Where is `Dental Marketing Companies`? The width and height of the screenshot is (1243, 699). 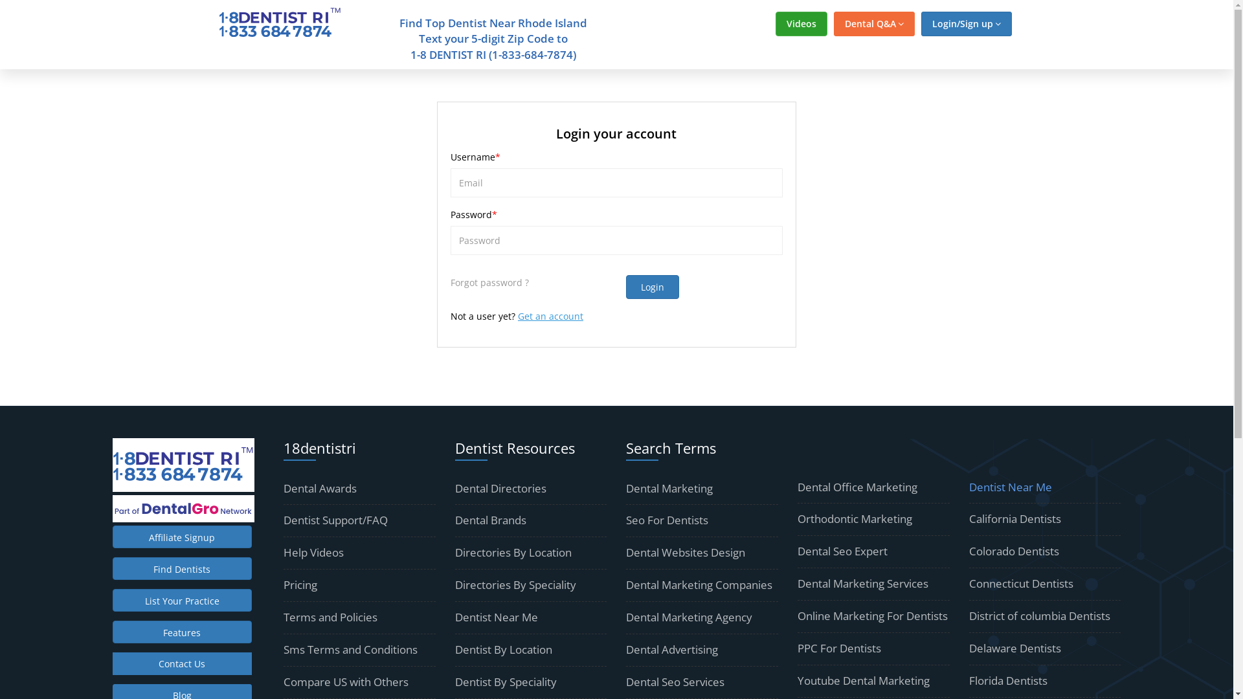
Dental Marketing Companies is located at coordinates (699, 585).